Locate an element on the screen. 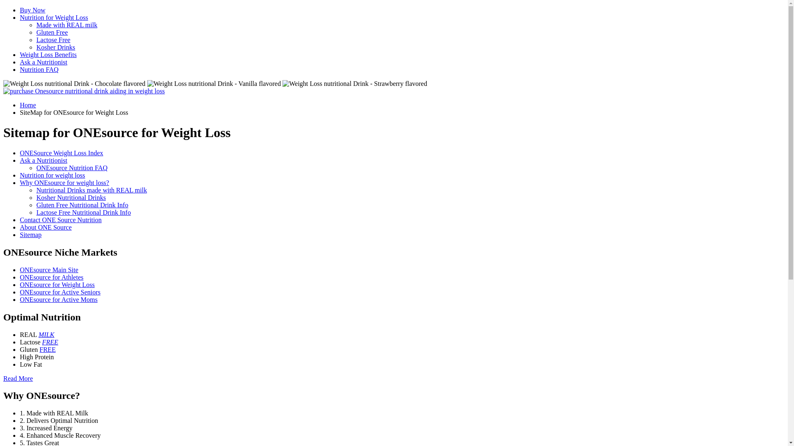 The width and height of the screenshot is (794, 446). Kosher Drinks is located at coordinates (56, 47).